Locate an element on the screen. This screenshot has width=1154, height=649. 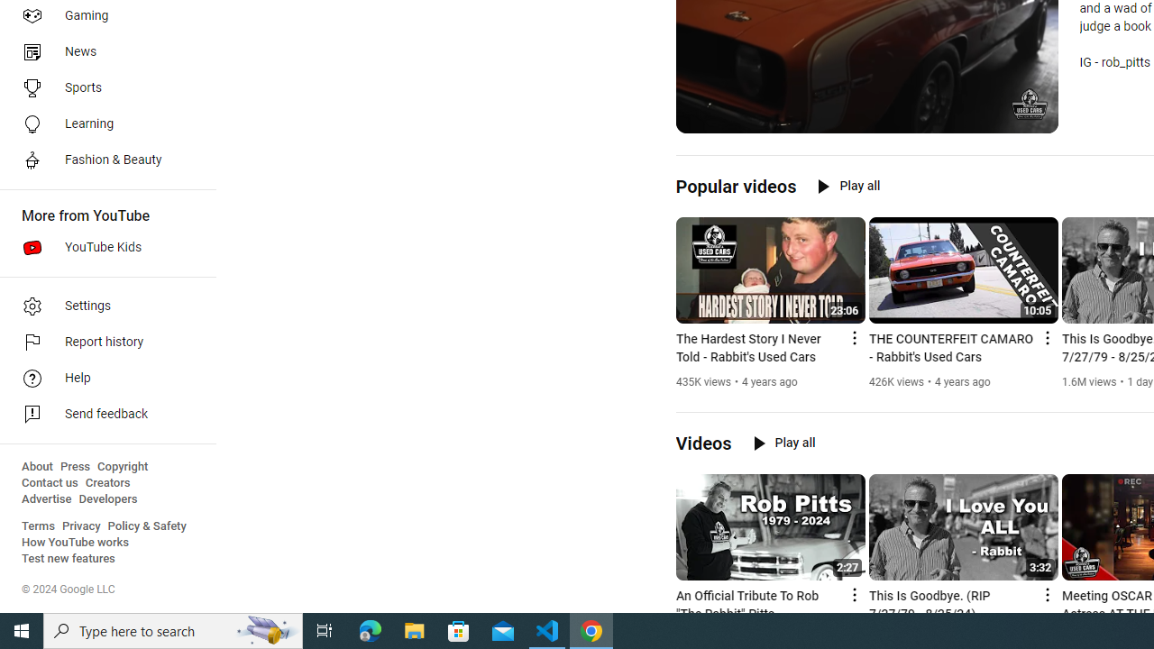
Seek slider is located at coordinates (867, 99).